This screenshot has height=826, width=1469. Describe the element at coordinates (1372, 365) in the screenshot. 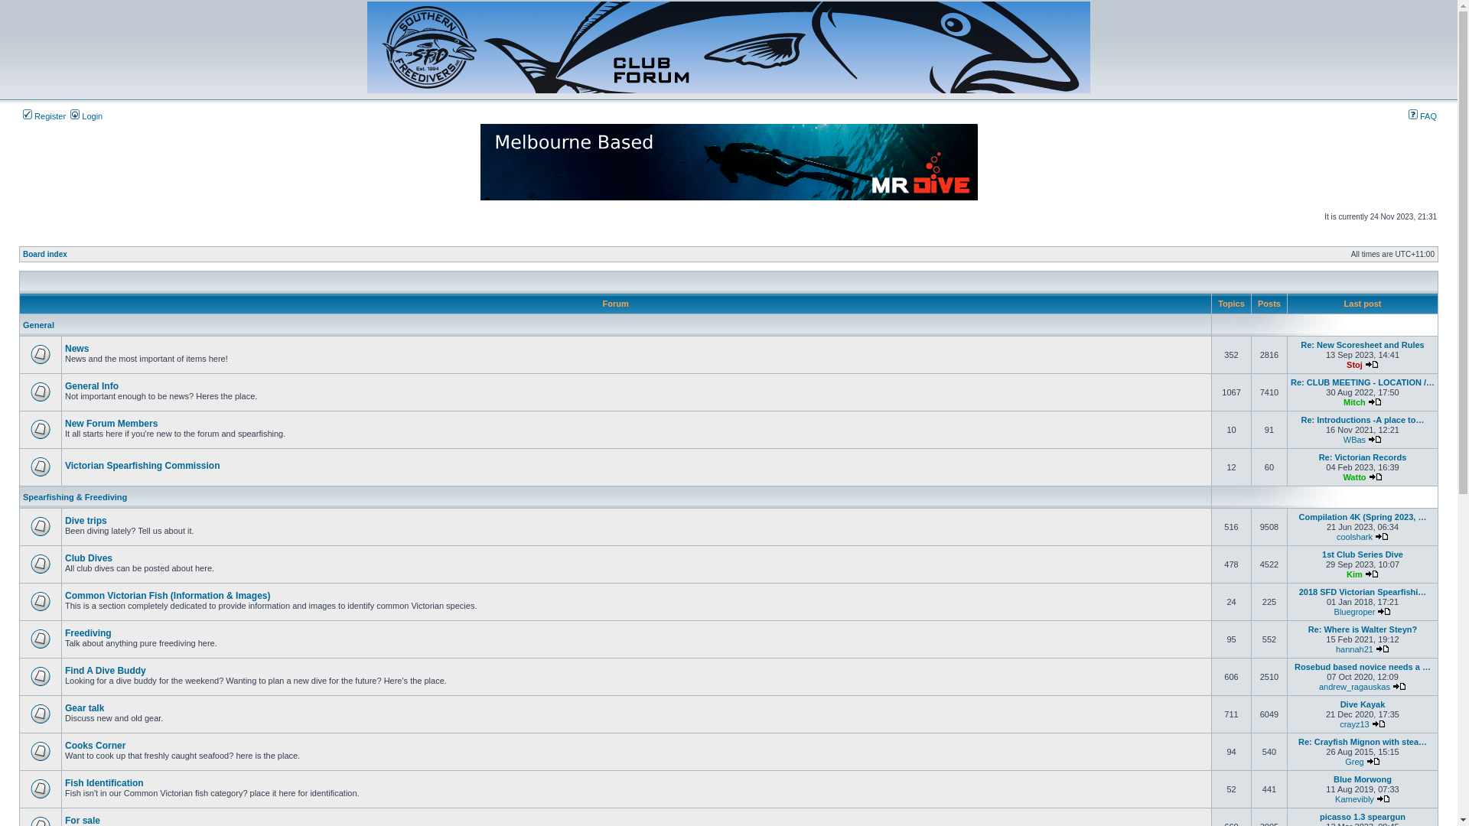

I see `View the latest post` at that location.